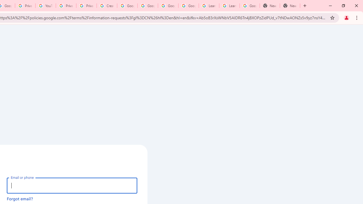 The width and height of the screenshot is (363, 204). Describe the element at coordinates (46, 6) in the screenshot. I see `YouTube` at that location.